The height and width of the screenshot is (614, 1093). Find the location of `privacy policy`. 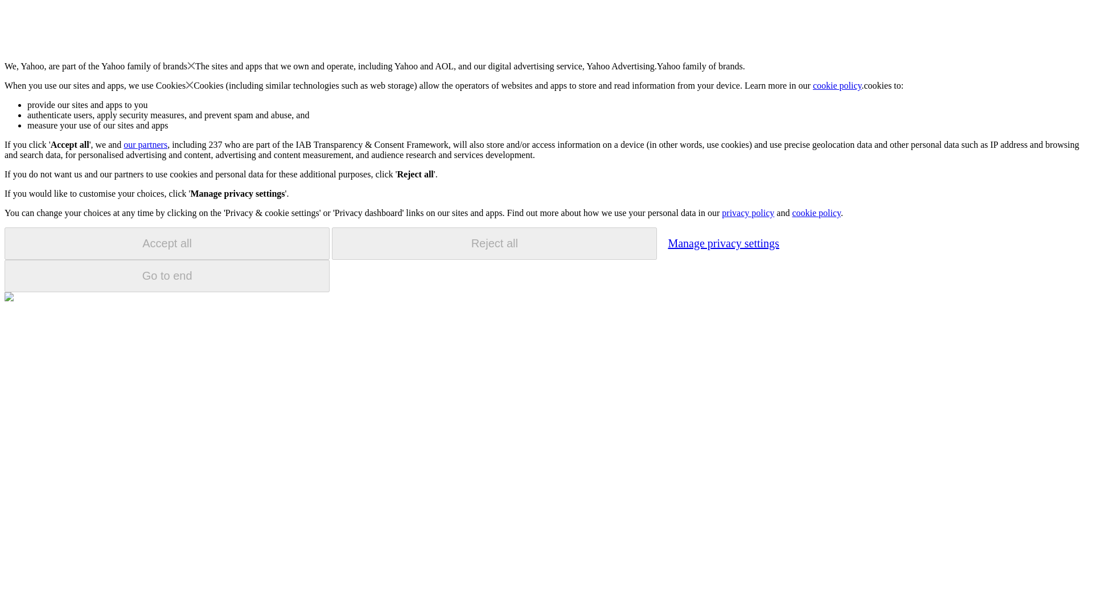

privacy policy is located at coordinates (747, 213).